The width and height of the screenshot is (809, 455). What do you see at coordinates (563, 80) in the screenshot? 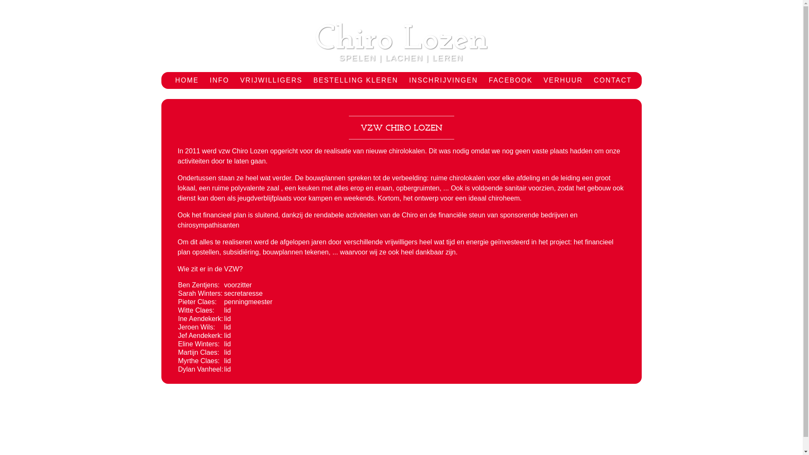
I see `VERHUUR` at bounding box center [563, 80].